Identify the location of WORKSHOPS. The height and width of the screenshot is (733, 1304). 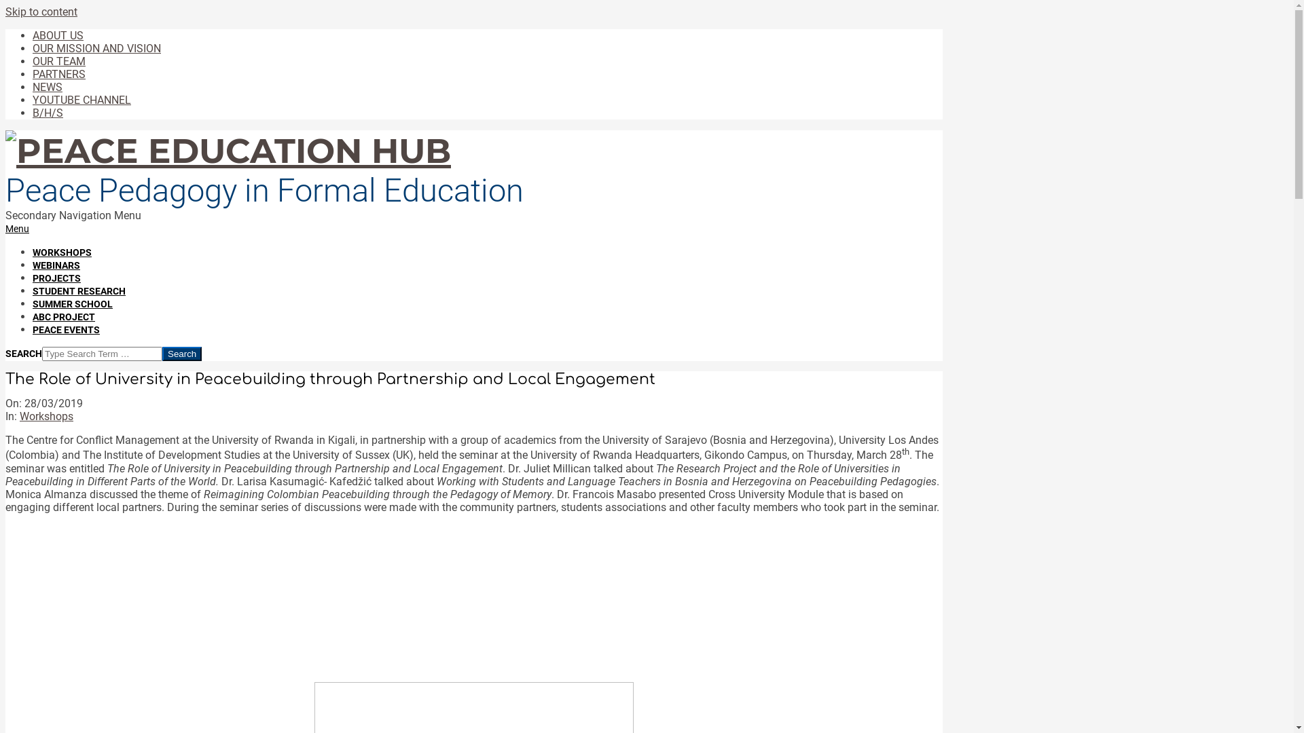
(62, 252).